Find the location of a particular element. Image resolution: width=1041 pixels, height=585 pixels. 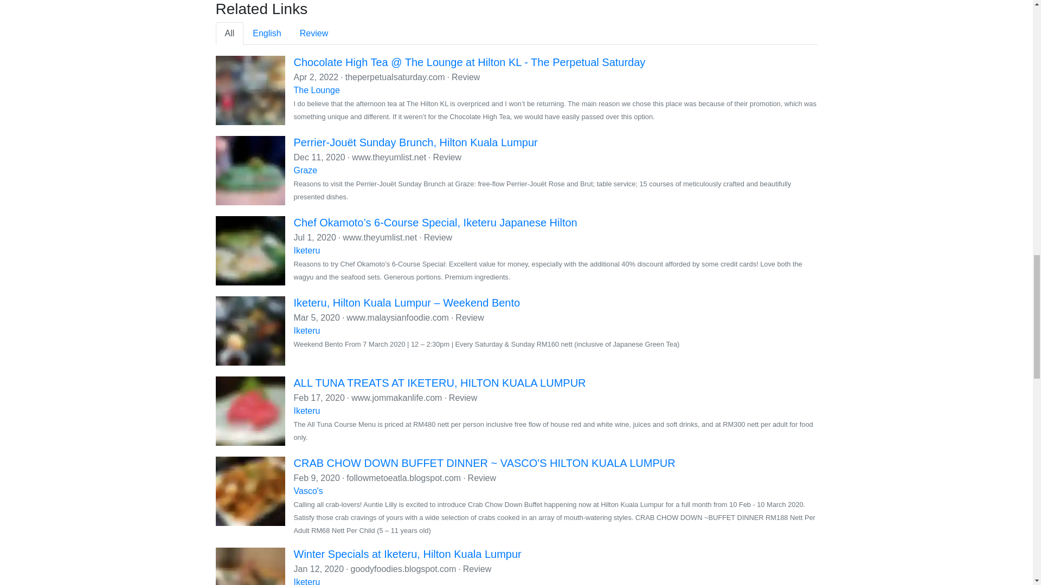

The Lounge is located at coordinates (317, 90).